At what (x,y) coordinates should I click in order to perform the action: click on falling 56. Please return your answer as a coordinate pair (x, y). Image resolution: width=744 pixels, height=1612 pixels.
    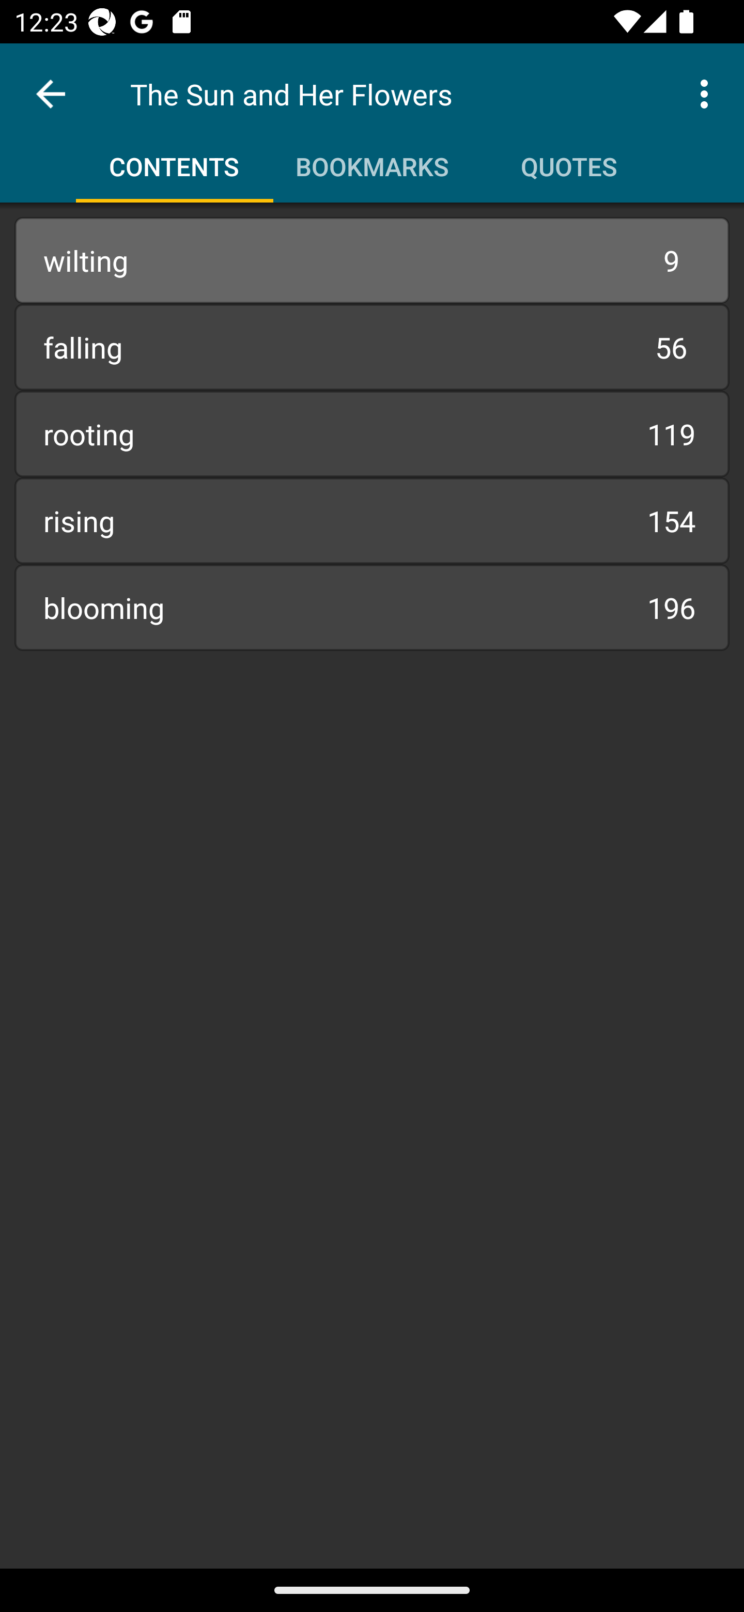
    Looking at the image, I should click on (372, 346).